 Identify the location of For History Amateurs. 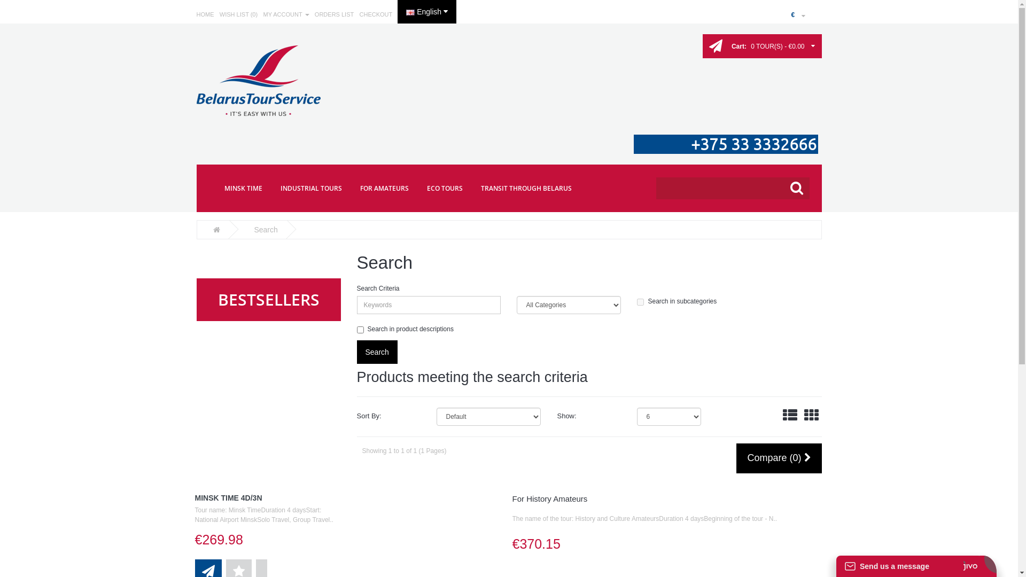
(549, 499).